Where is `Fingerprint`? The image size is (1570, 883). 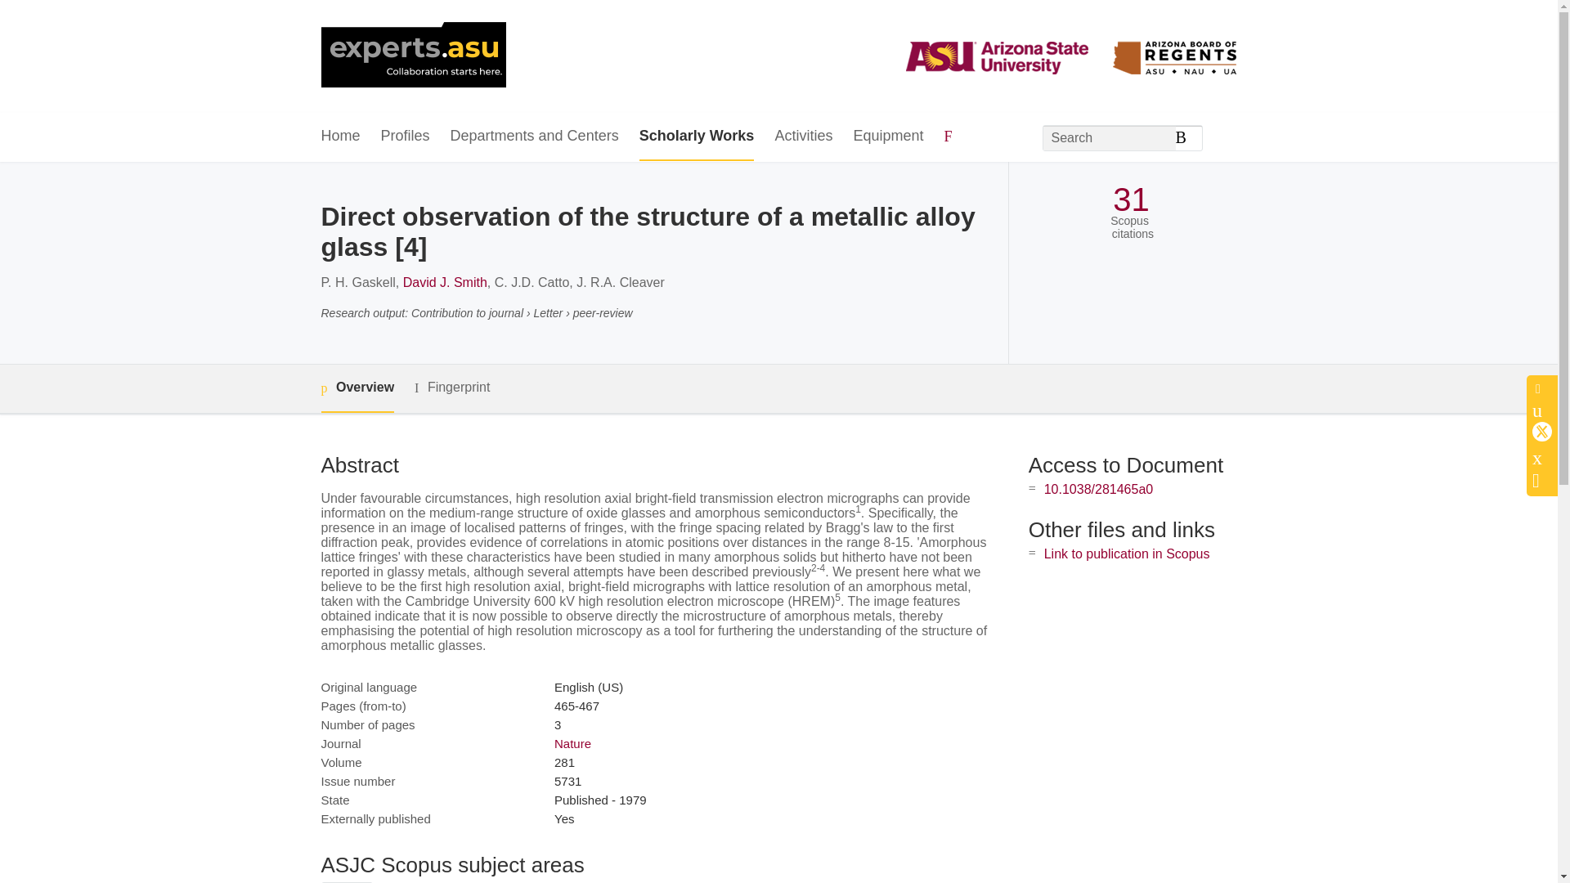 Fingerprint is located at coordinates (451, 388).